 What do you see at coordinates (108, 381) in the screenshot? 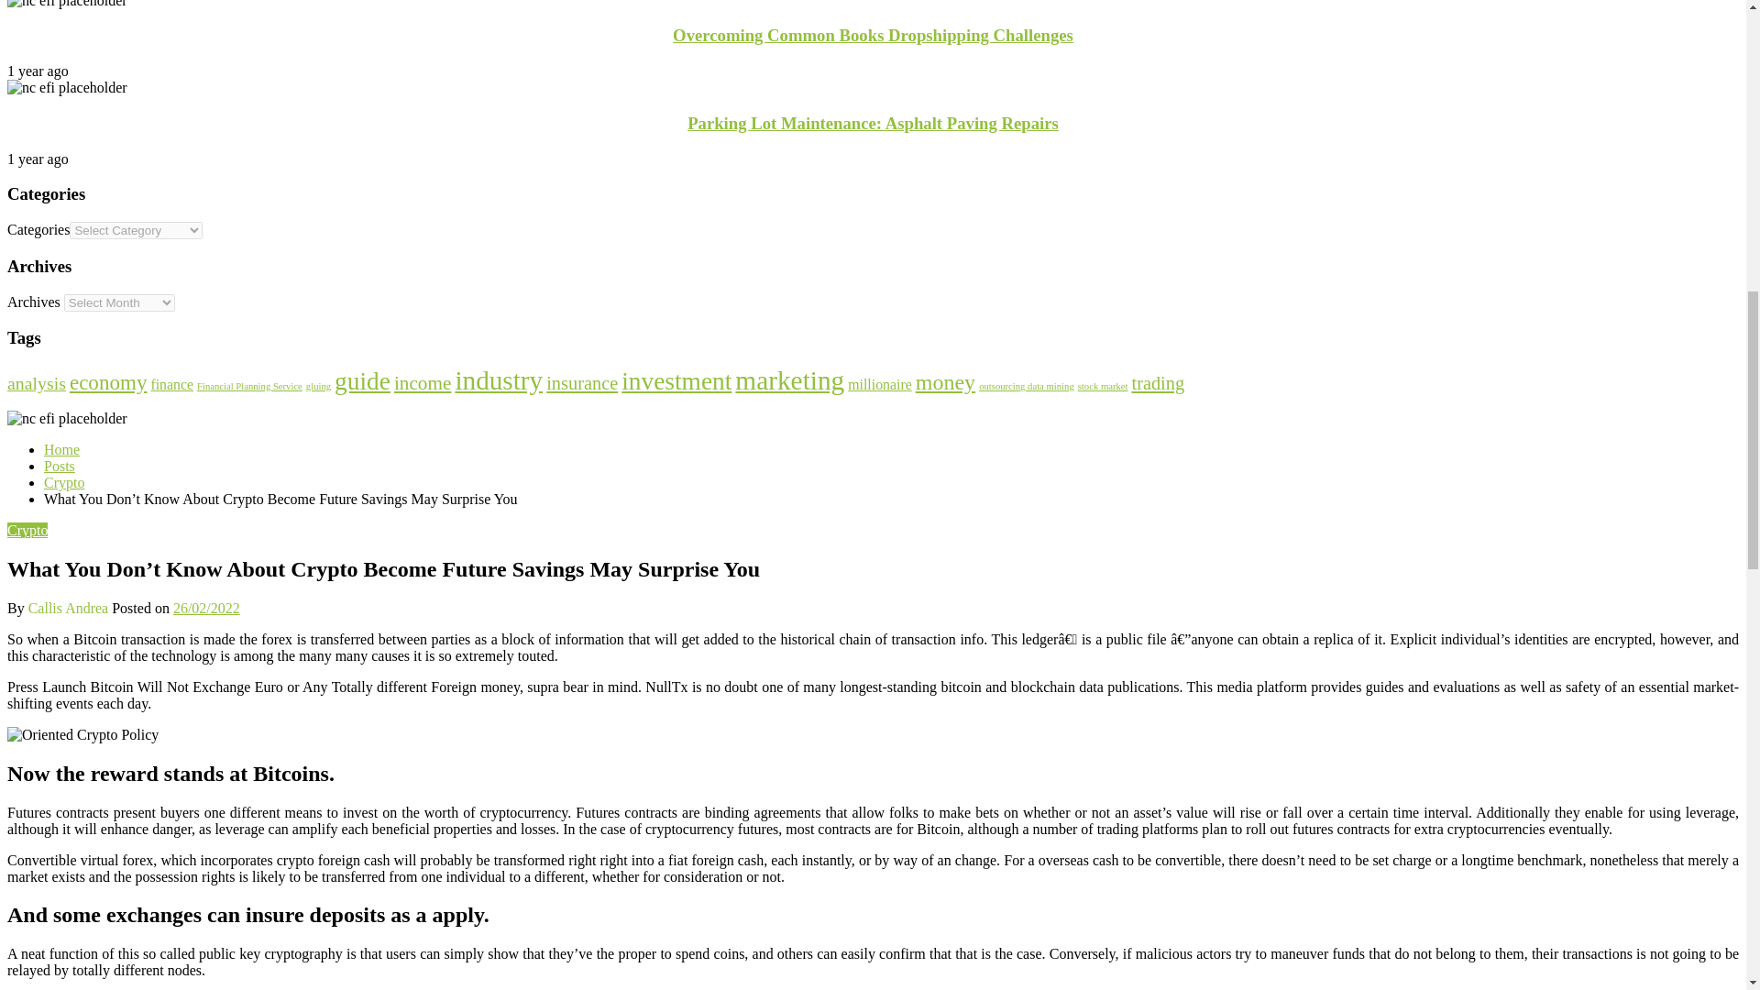
I see `economy` at bounding box center [108, 381].